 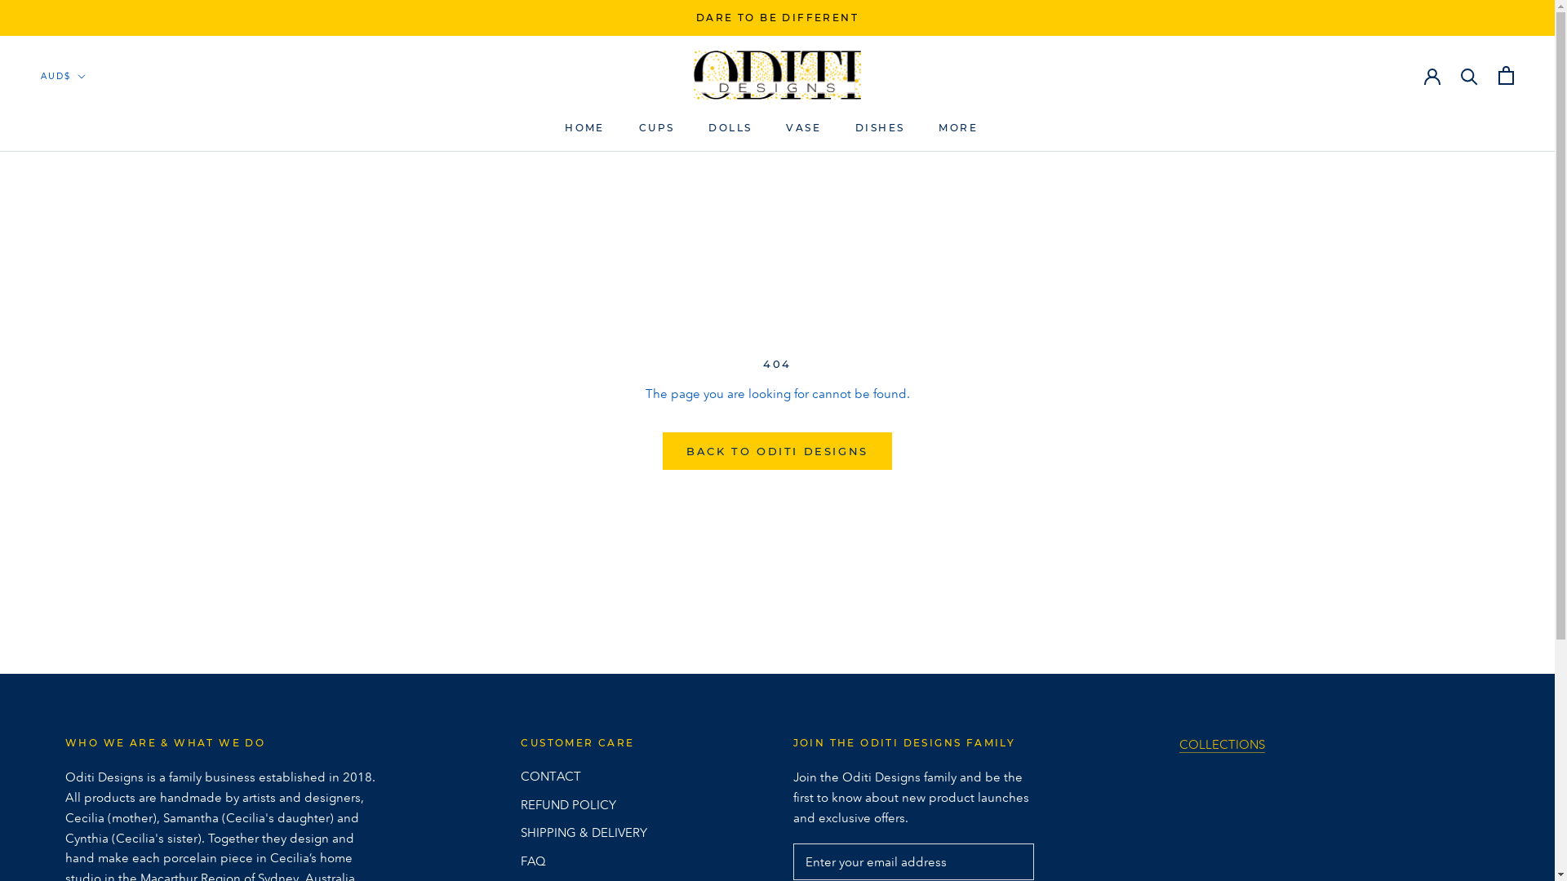 What do you see at coordinates (64, 77) in the screenshot?
I see `AUD$` at bounding box center [64, 77].